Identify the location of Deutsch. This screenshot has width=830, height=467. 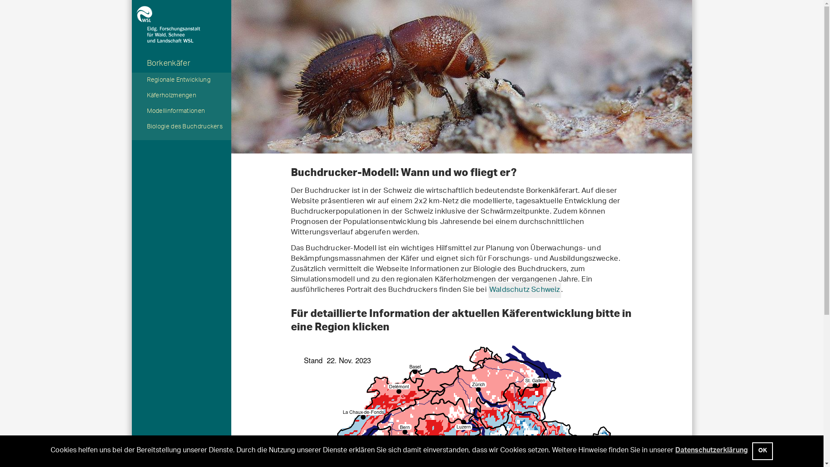
(175, 456).